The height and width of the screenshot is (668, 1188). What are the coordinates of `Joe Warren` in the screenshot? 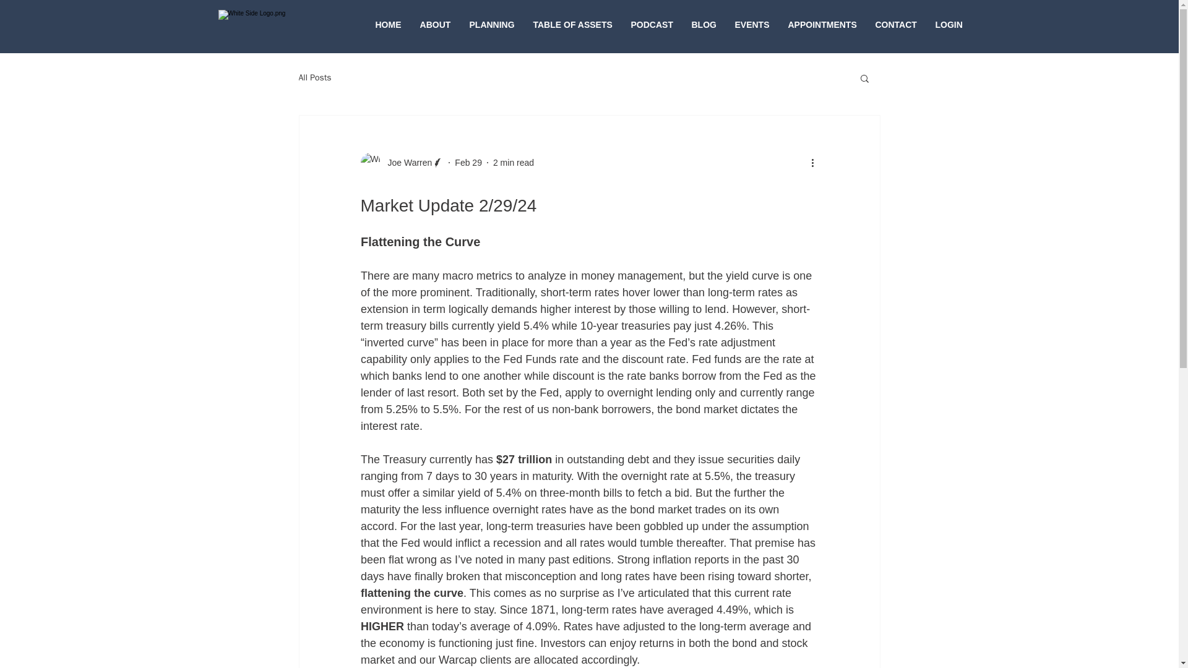 It's located at (406, 162).